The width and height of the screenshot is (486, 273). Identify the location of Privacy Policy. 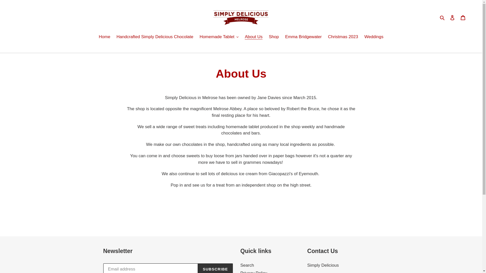
(254, 272).